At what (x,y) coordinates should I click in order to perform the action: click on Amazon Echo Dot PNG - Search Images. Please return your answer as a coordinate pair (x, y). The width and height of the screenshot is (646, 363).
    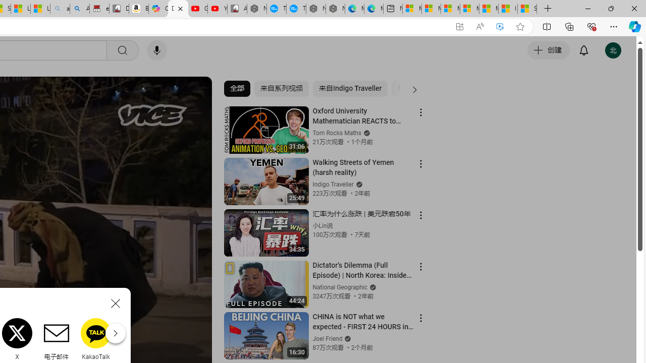
    Looking at the image, I should click on (80, 9).